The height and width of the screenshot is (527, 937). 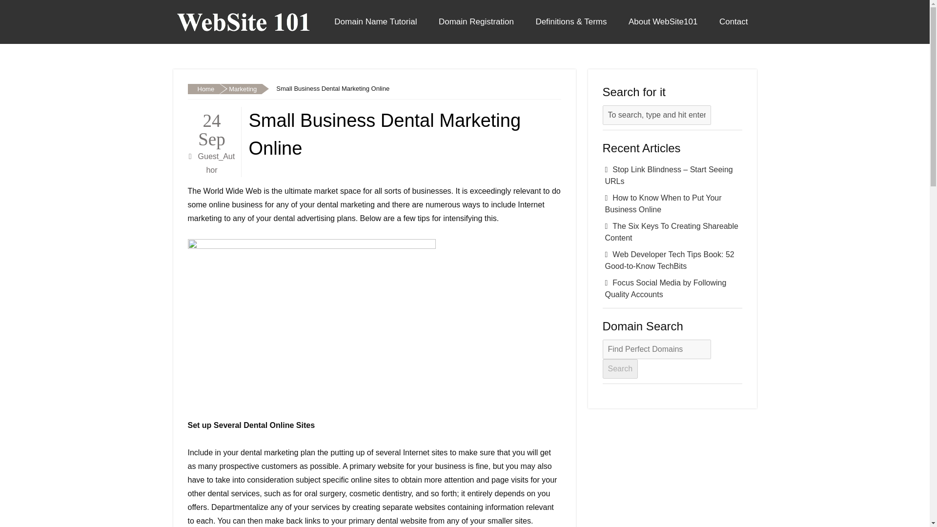 I want to click on To search, type and hit enter, so click(x=656, y=115).